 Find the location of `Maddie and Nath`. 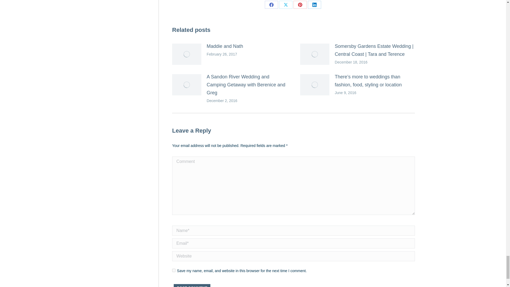

Maddie and Nath is located at coordinates (225, 46).